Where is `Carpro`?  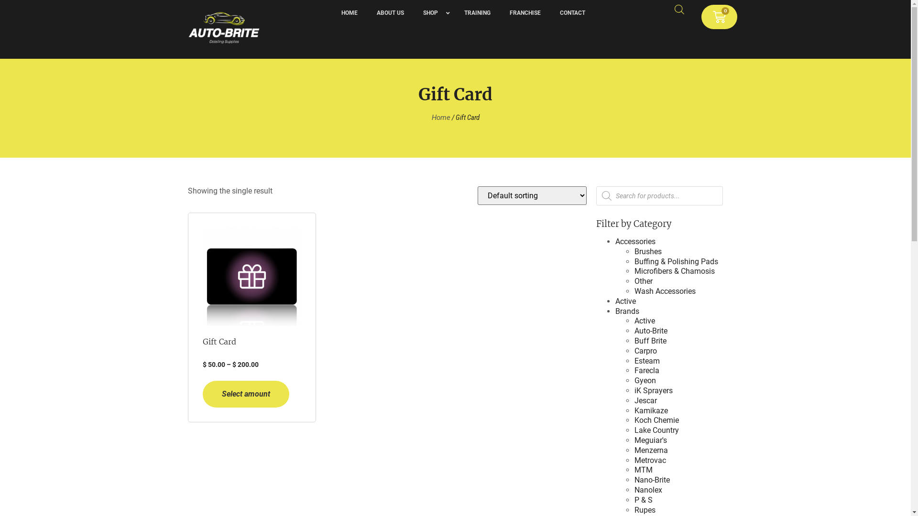 Carpro is located at coordinates (645, 351).